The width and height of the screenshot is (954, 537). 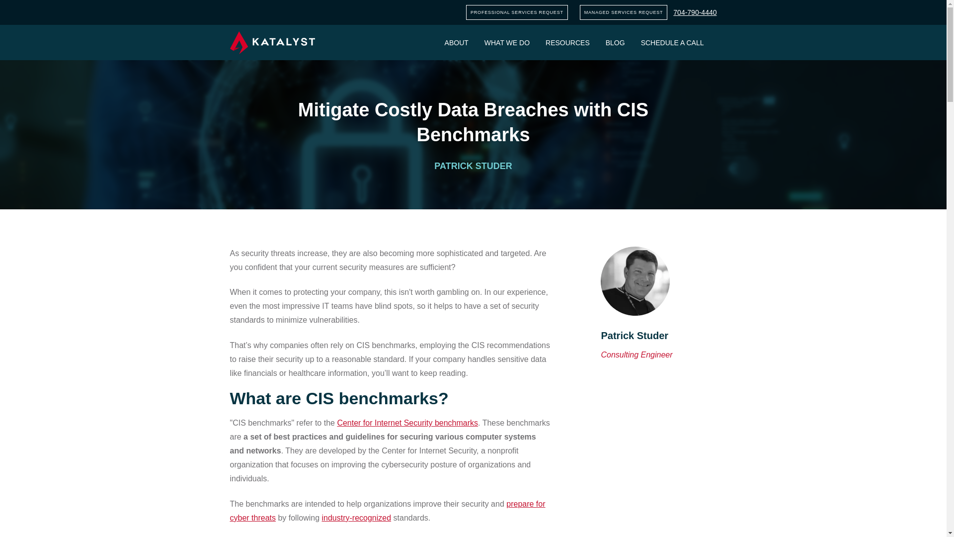 I want to click on WHAT WE DO, so click(x=507, y=42).